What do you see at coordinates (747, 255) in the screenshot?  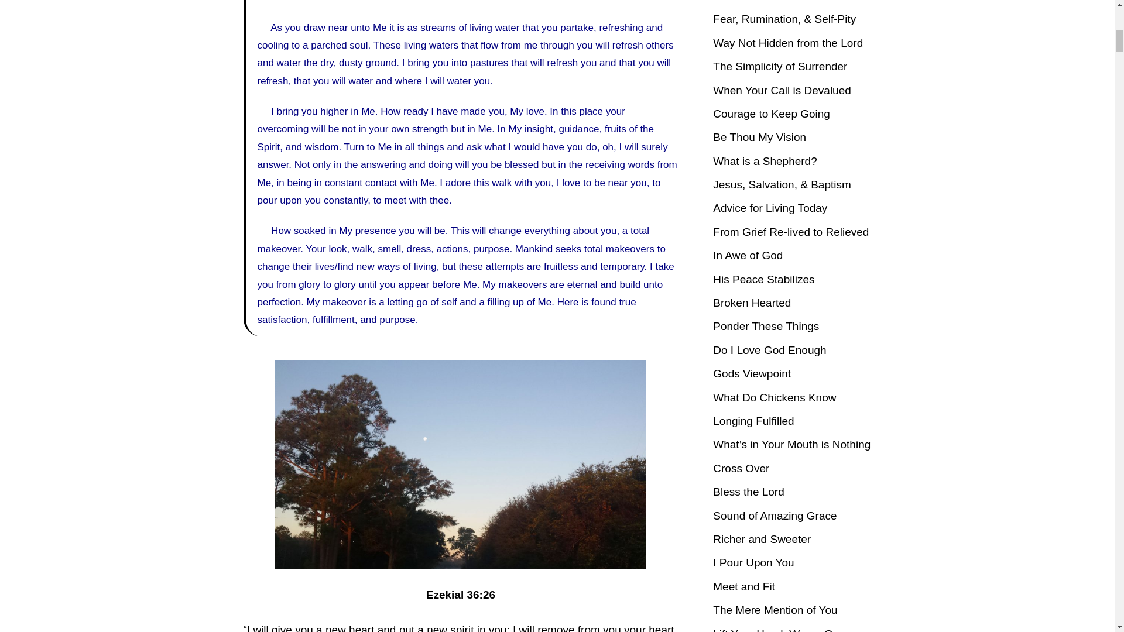 I see `In Awe of God` at bounding box center [747, 255].